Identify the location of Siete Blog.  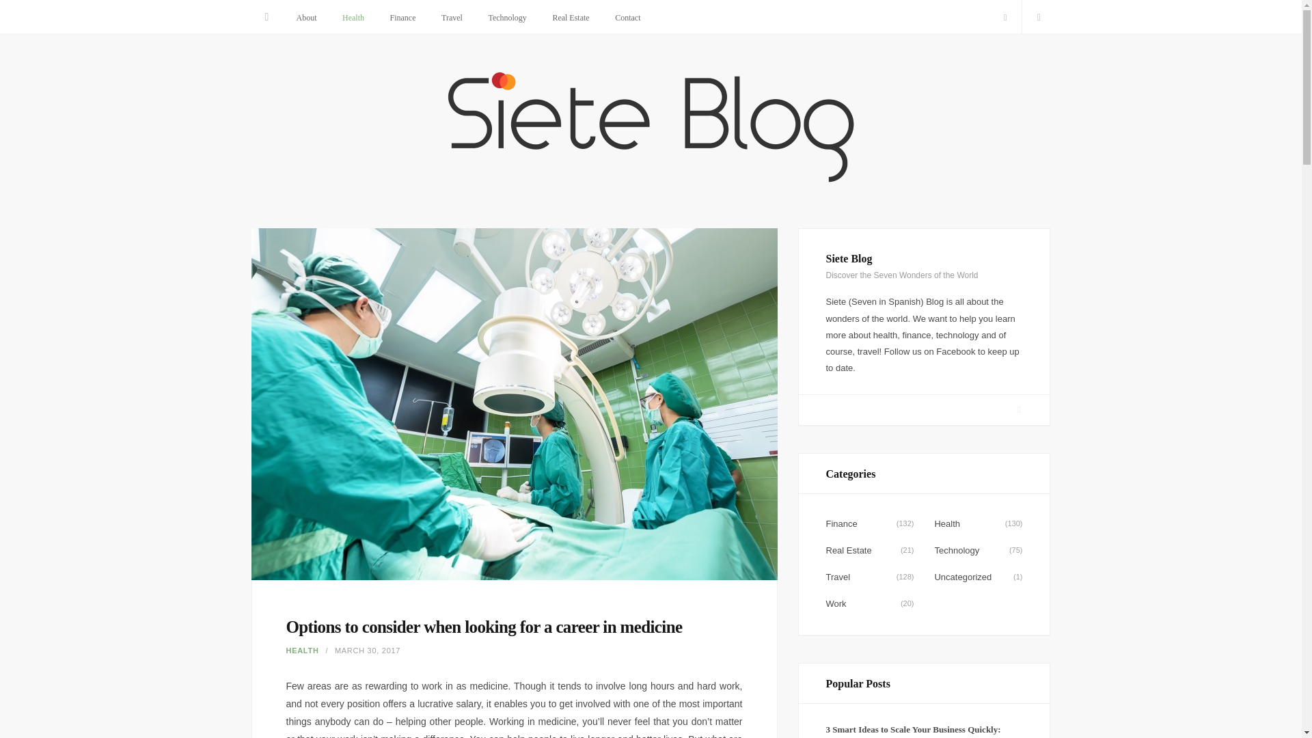
(651, 129).